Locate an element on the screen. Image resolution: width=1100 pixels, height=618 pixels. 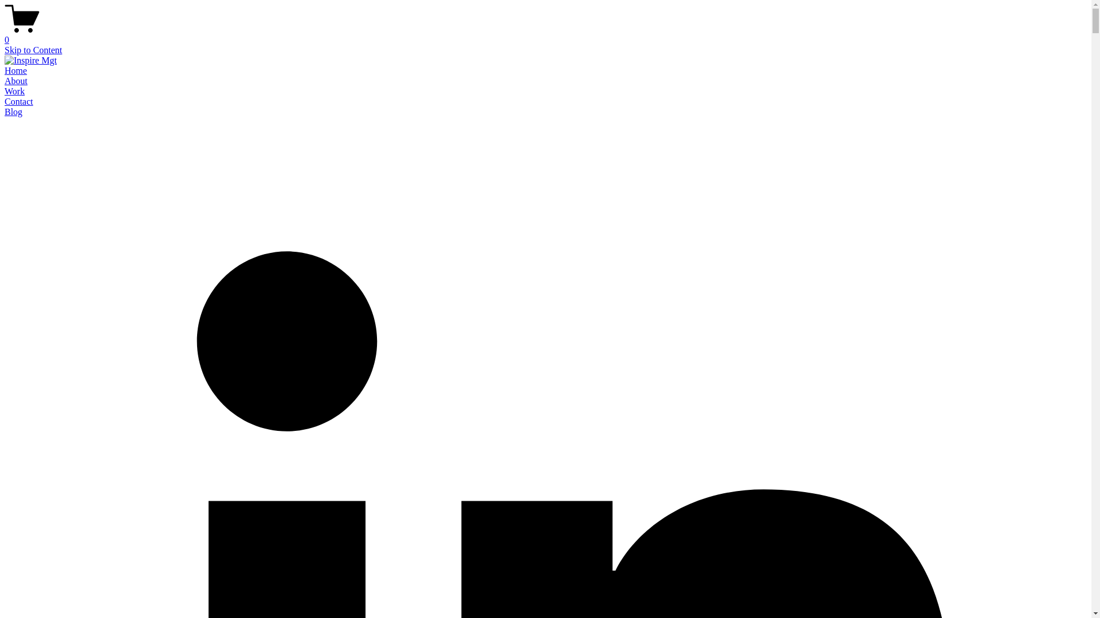
About is located at coordinates (16, 81).